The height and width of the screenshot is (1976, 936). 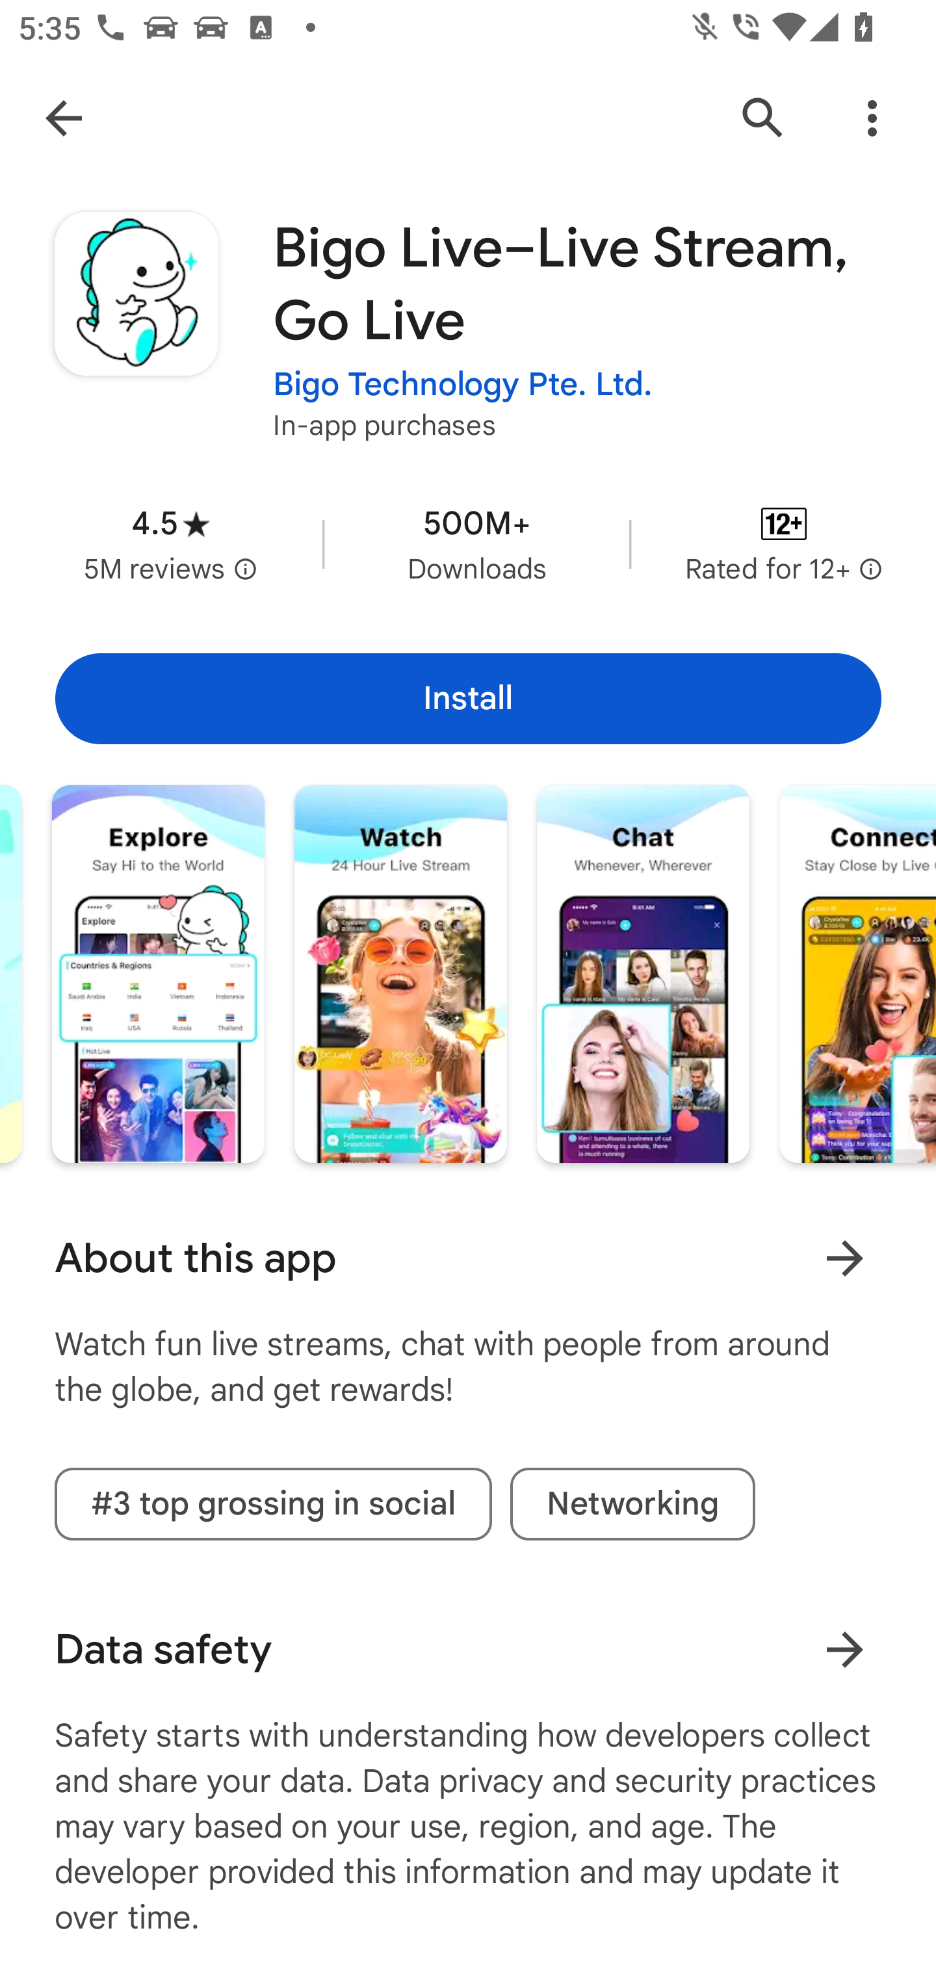 What do you see at coordinates (763, 118) in the screenshot?
I see `Search Google Play` at bounding box center [763, 118].